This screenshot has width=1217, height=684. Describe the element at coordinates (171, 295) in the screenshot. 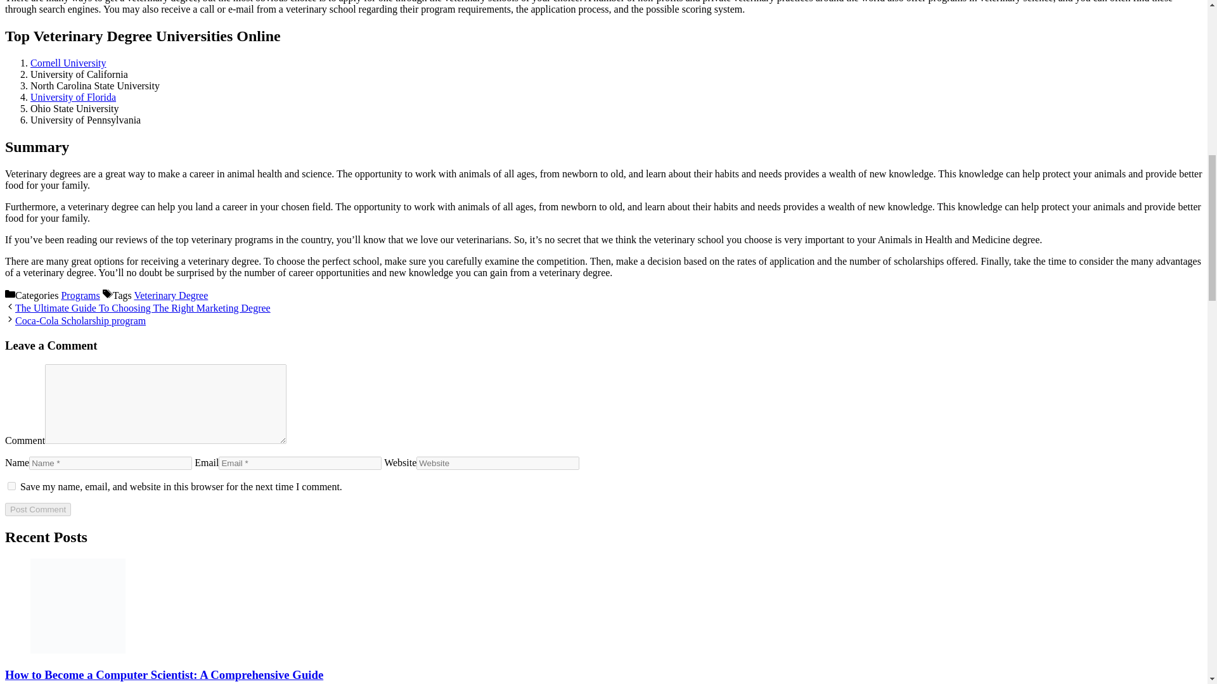

I see `Veterinary Degree` at that location.